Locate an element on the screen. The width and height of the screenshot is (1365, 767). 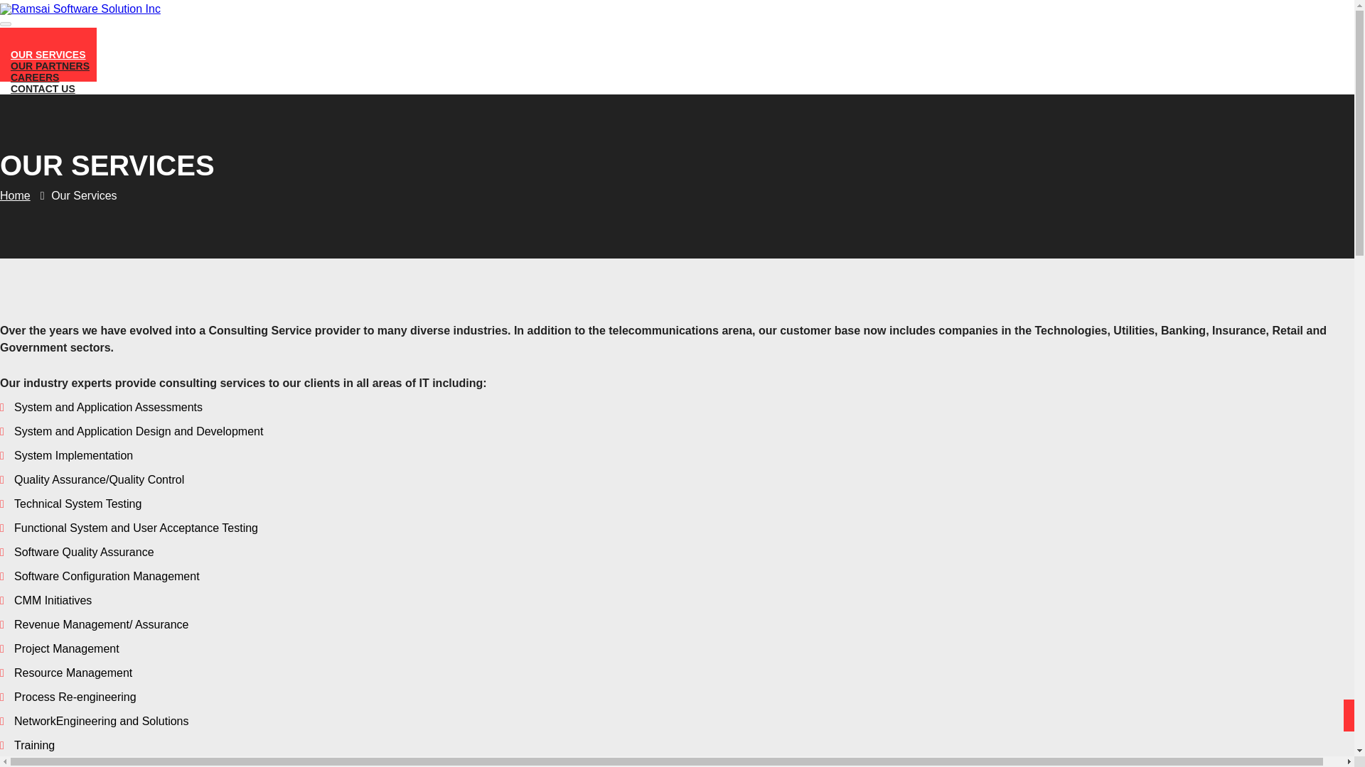
Home is located at coordinates (15, 195).